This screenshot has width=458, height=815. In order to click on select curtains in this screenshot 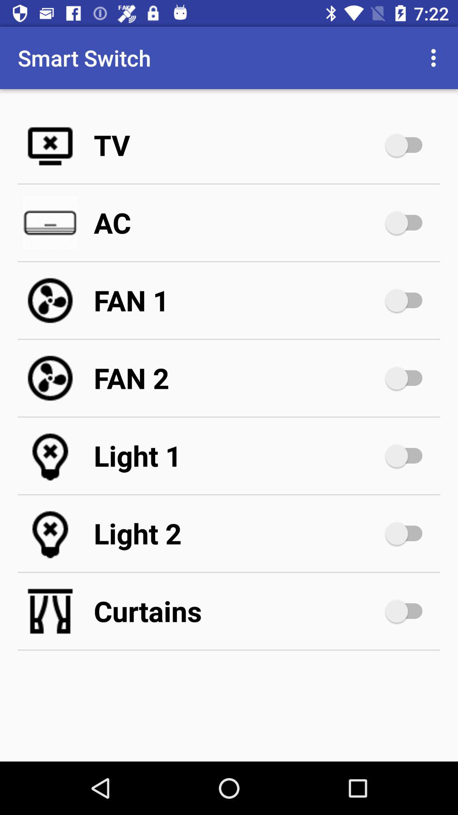, I will do `click(237, 611)`.